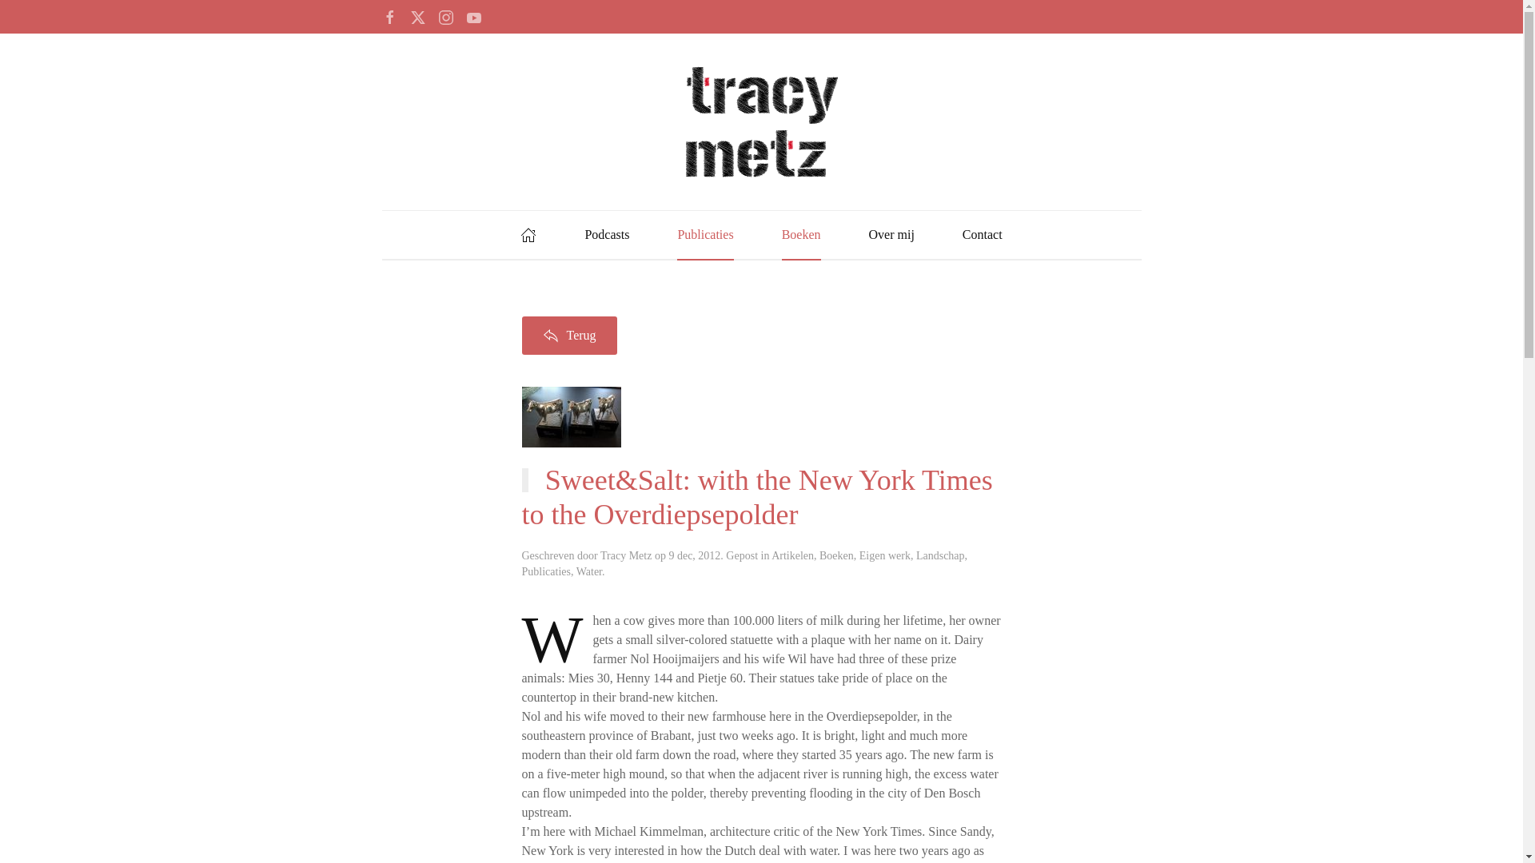  What do you see at coordinates (588, 571) in the screenshot?
I see `Water` at bounding box center [588, 571].